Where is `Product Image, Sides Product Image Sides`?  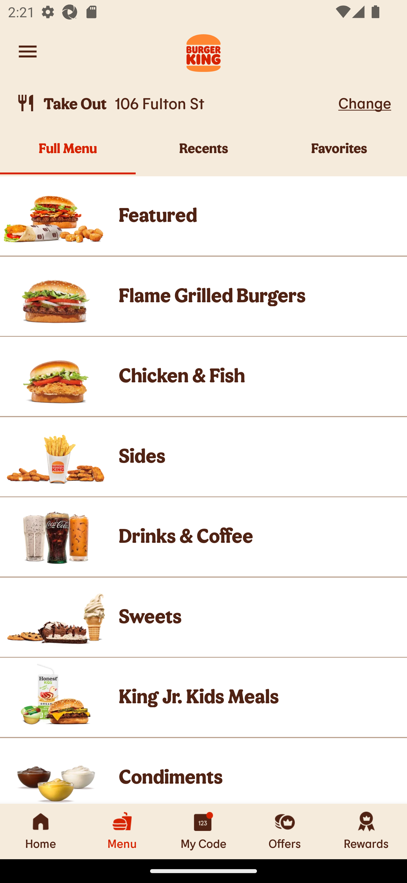 Product Image, Sides Product Image Sides is located at coordinates (203, 456).